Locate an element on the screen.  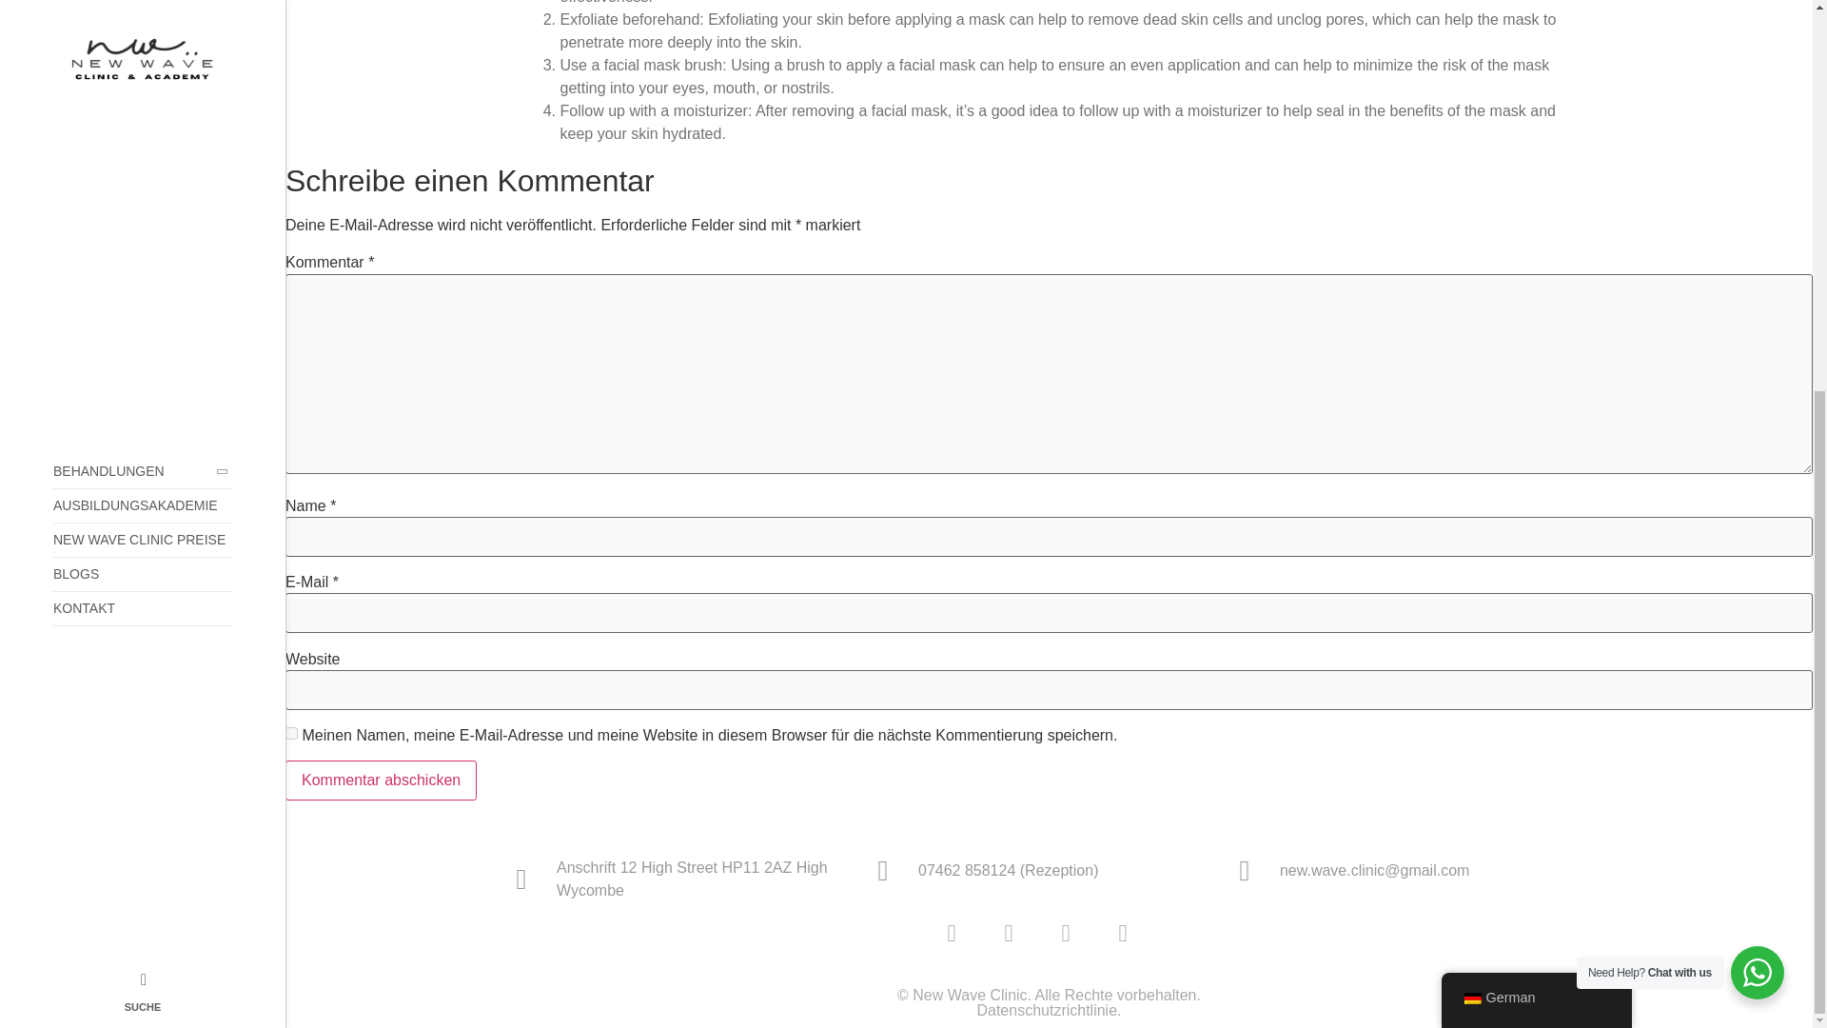
German is located at coordinates (1471, 374).